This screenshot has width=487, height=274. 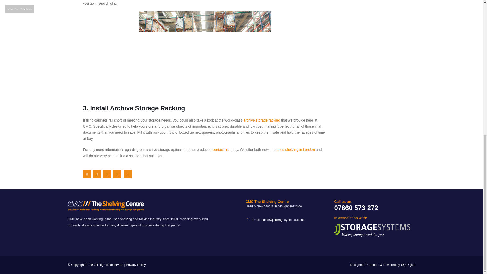 What do you see at coordinates (97, 174) in the screenshot?
I see `Twitter` at bounding box center [97, 174].